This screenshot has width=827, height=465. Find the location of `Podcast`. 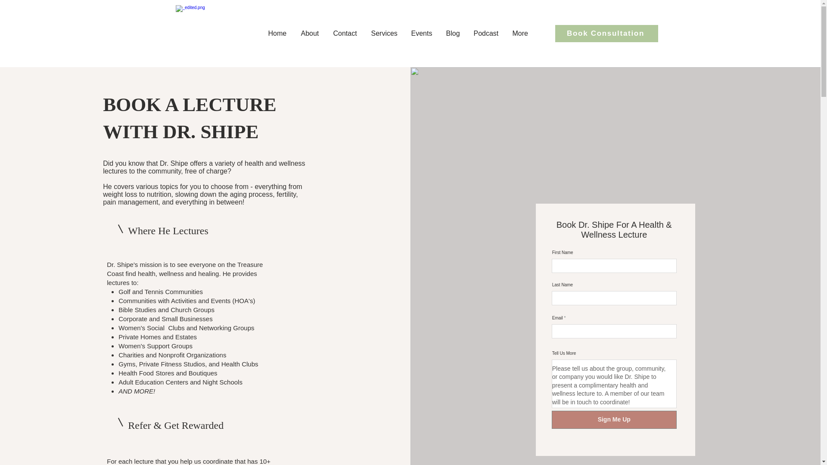

Podcast is located at coordinates (486, 34).